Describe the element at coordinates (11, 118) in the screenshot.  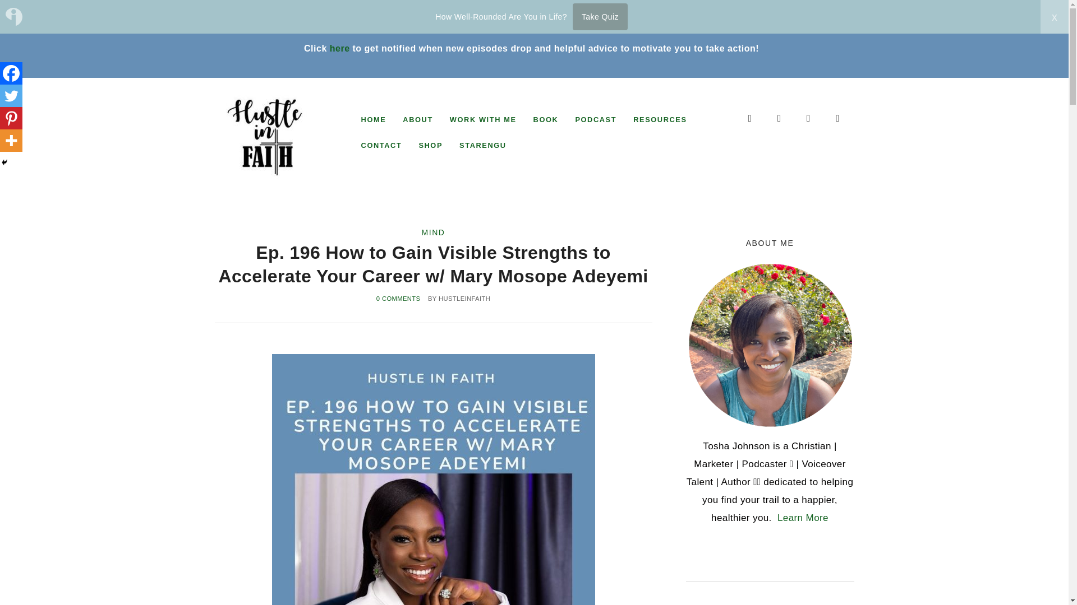
I see `Pinterest` at that location.